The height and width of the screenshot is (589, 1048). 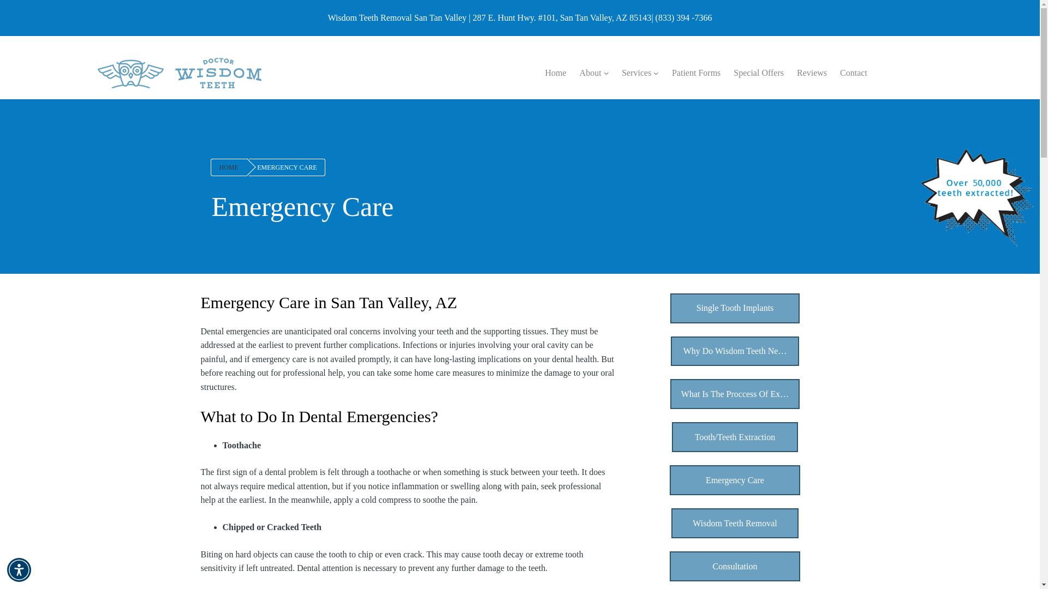 What do you see at coordinates (735, 480) in the screenshot?
I see `Emergency Care` at bounding box center [735, 480].